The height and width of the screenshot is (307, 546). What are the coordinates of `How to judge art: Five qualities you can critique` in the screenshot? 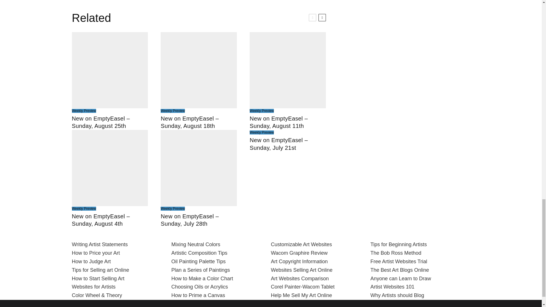 It's located at (91, 262).